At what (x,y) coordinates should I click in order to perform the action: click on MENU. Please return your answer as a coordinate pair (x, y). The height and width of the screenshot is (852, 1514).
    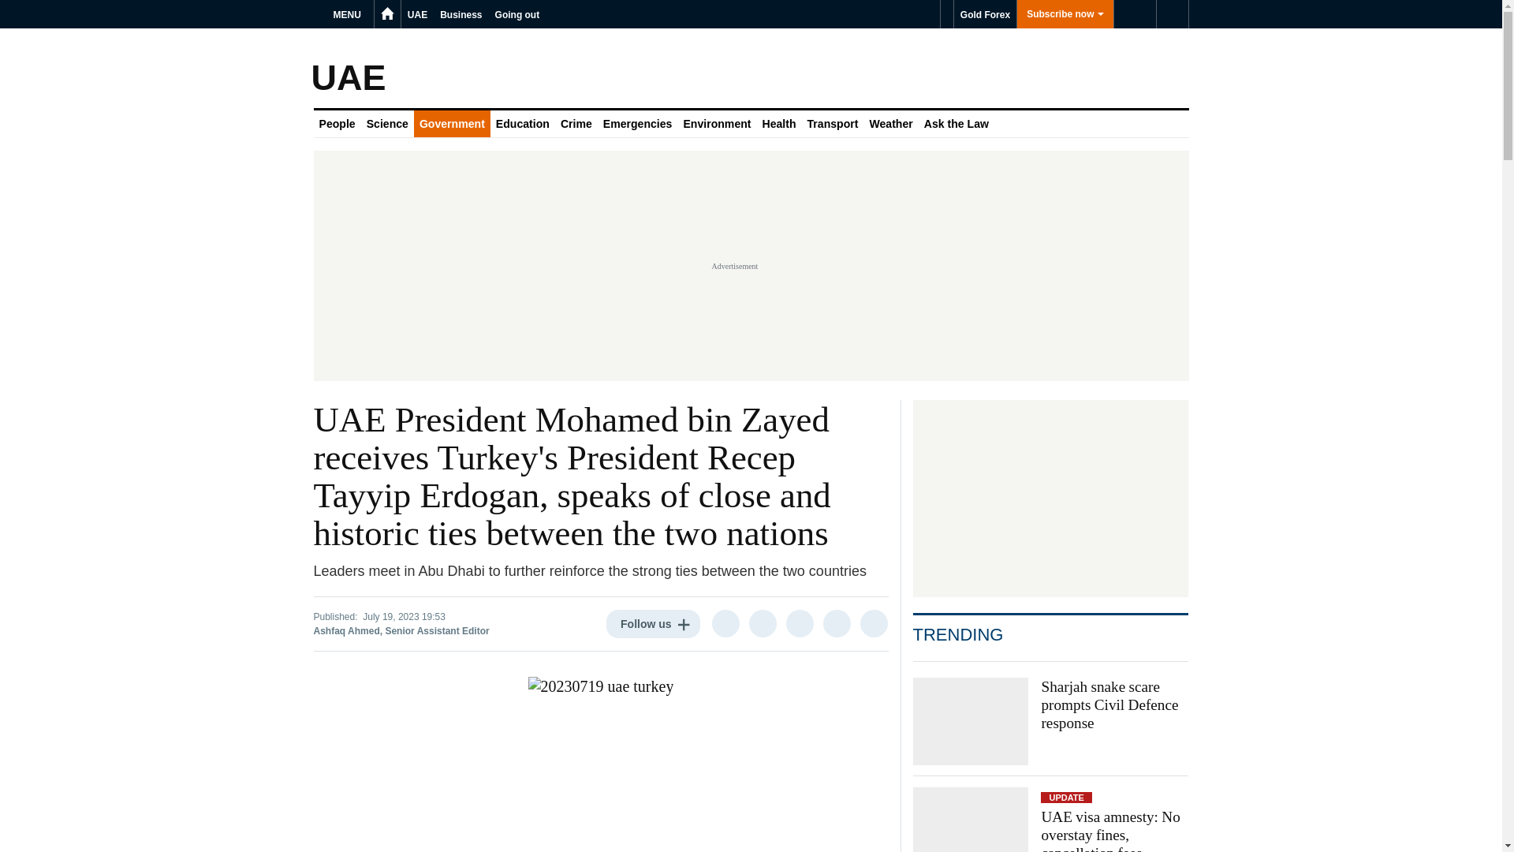
    Looking at the image, I should click on (349, 14).